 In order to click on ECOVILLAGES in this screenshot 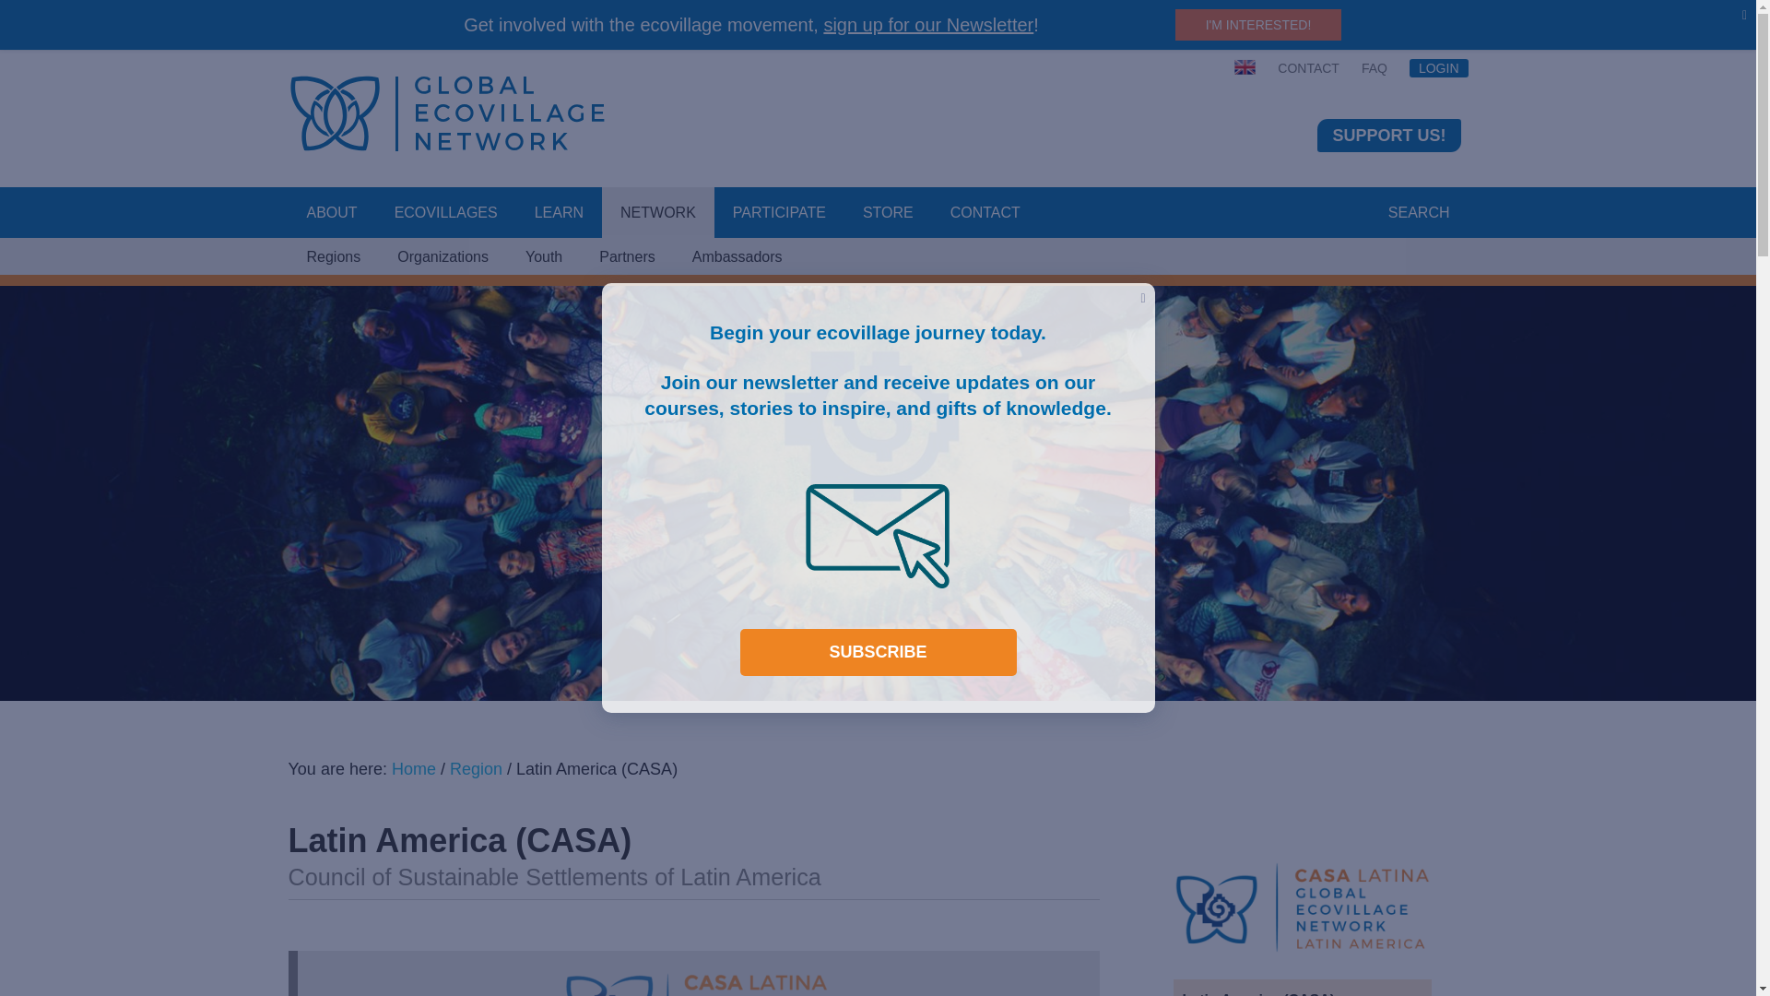, I will do `click(446, 213)`.